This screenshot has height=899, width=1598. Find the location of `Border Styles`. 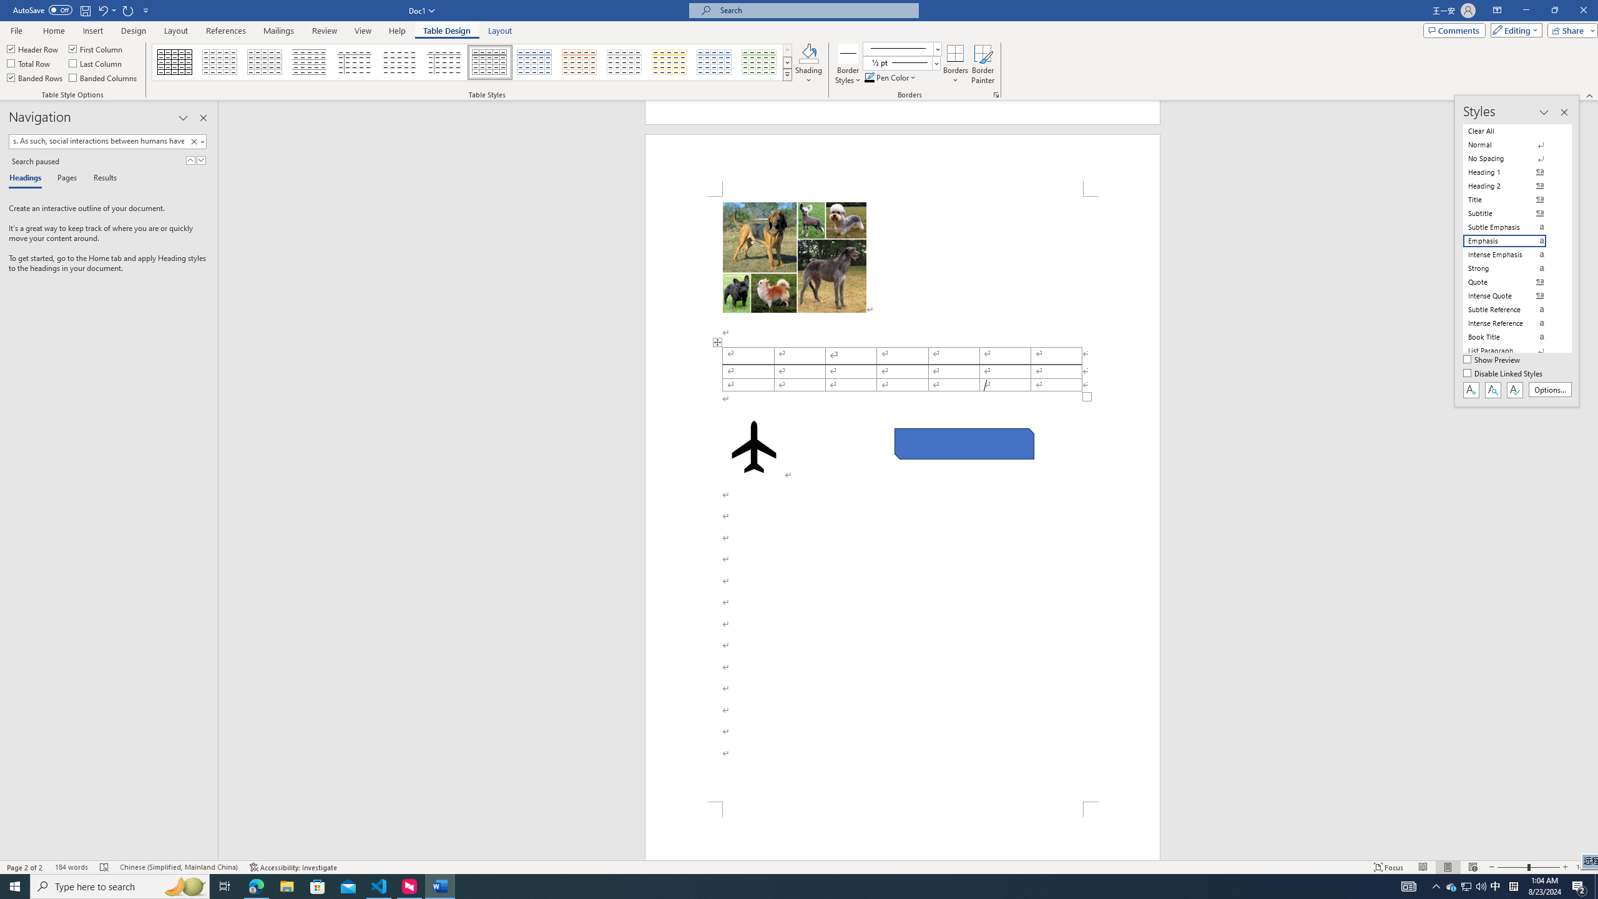

Border Styles is located at coordinates (848, 64).